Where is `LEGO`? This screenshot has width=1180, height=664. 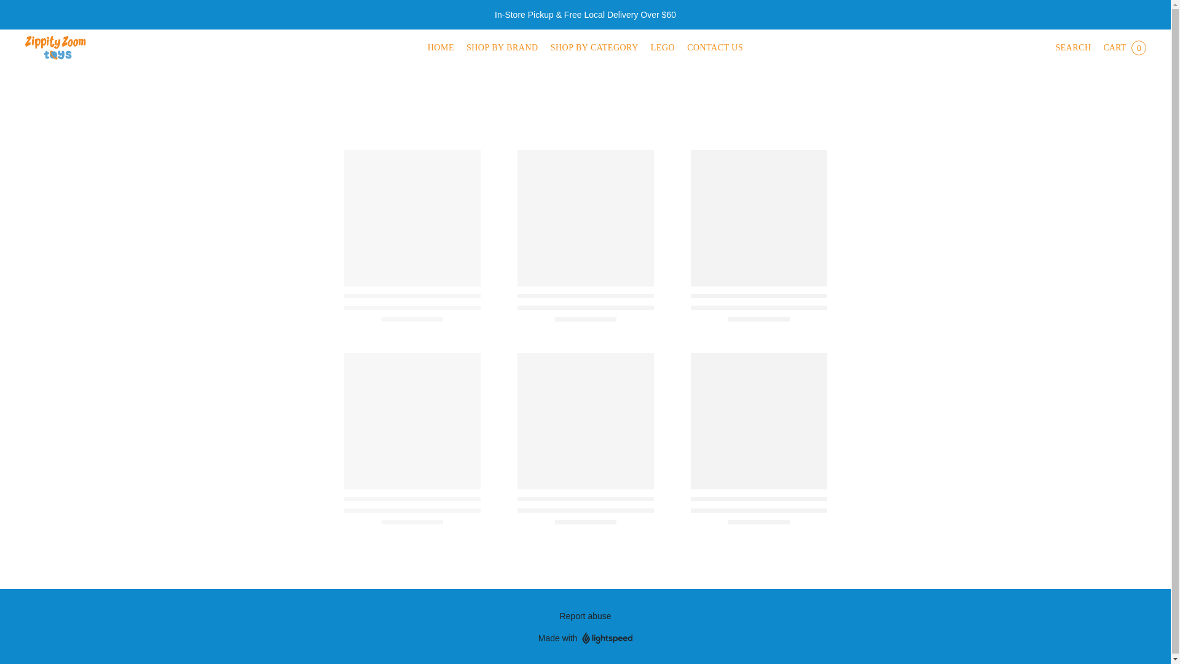 LEGO is located at coordinates (663, 48).